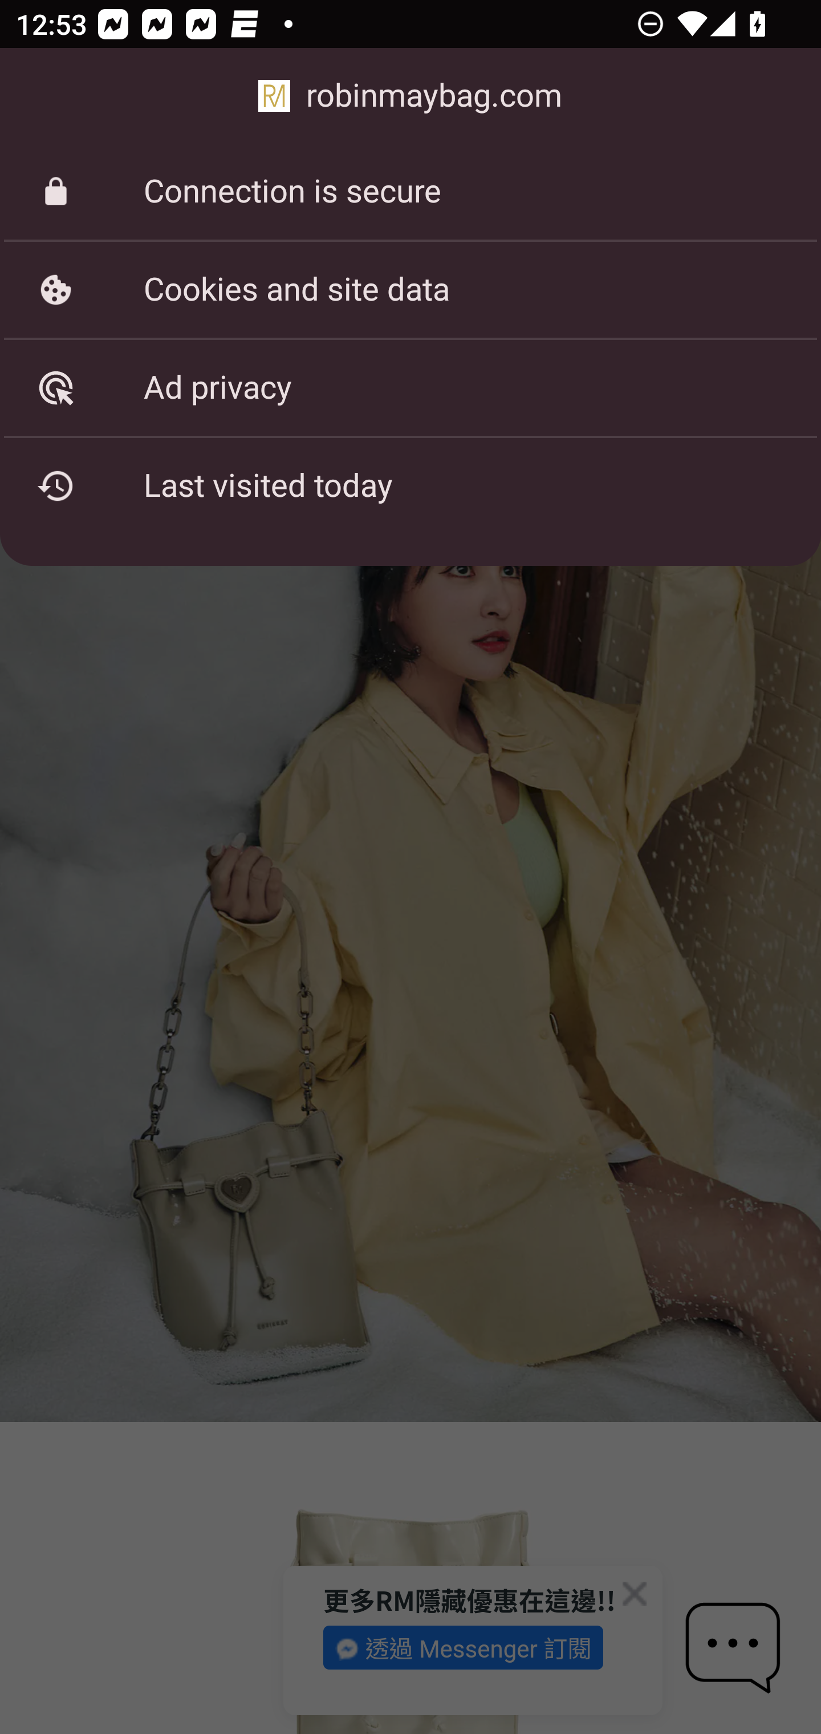 The height and width of the screenshot is (1734, 821). I want to click on Connection is secure, so click(410, 192).